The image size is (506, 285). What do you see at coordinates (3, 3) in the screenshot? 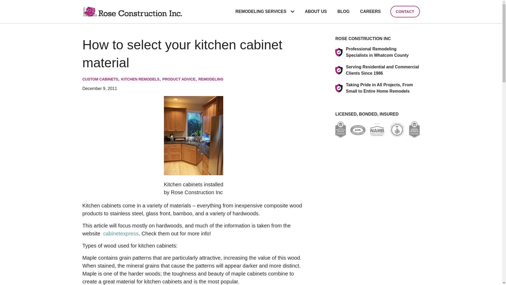
I see `Skip to main content` at bounding box center [3, 3].